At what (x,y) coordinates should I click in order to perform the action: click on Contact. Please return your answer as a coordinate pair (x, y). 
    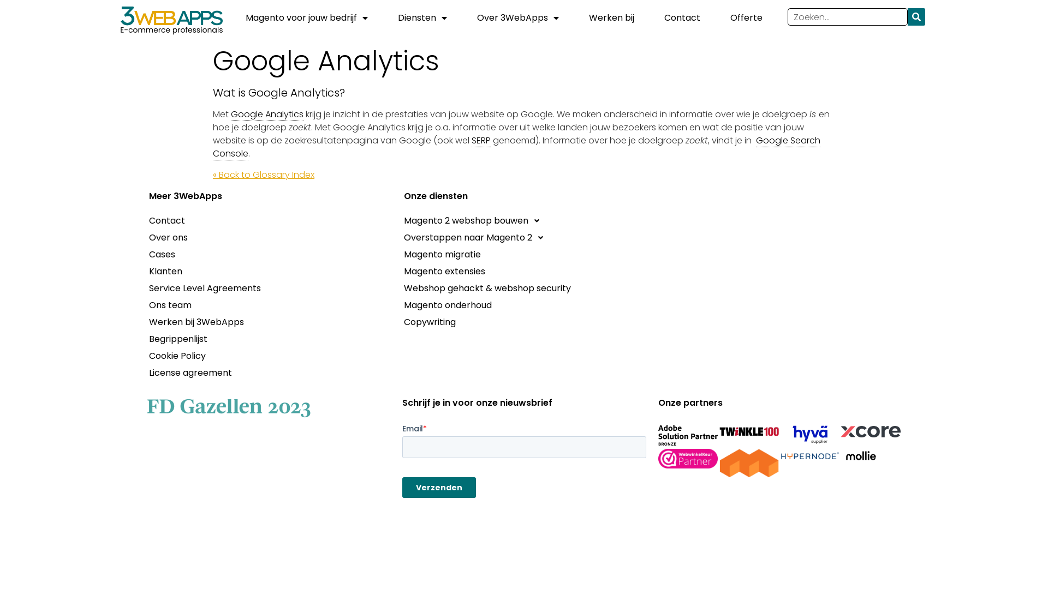
    Looking at the image, I should click on (270, 221).